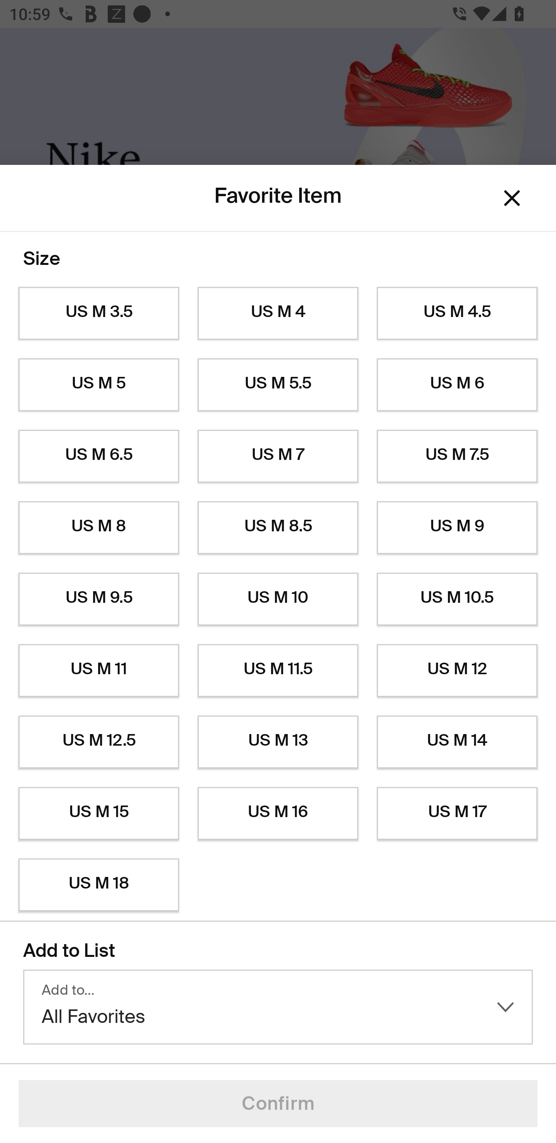 The width and height of the screenshot is (556, 1143). I want to click on US M 7.5, so click(457, 456).